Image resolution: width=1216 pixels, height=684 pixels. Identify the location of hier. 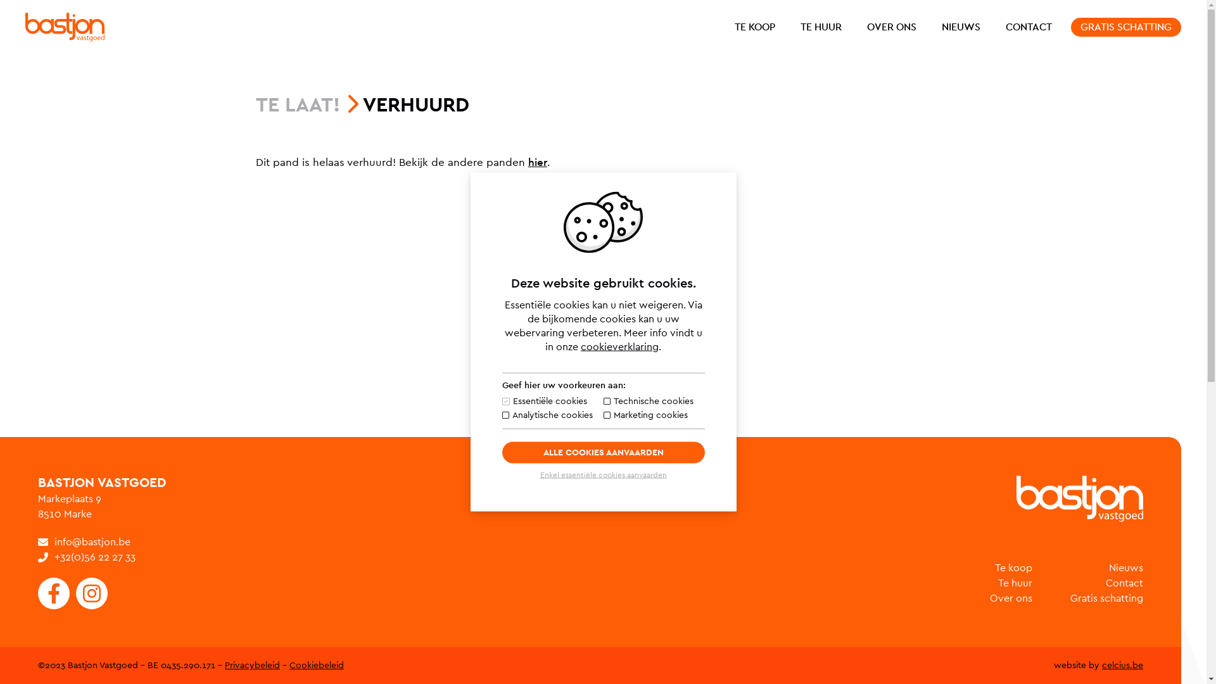
(538, 162).